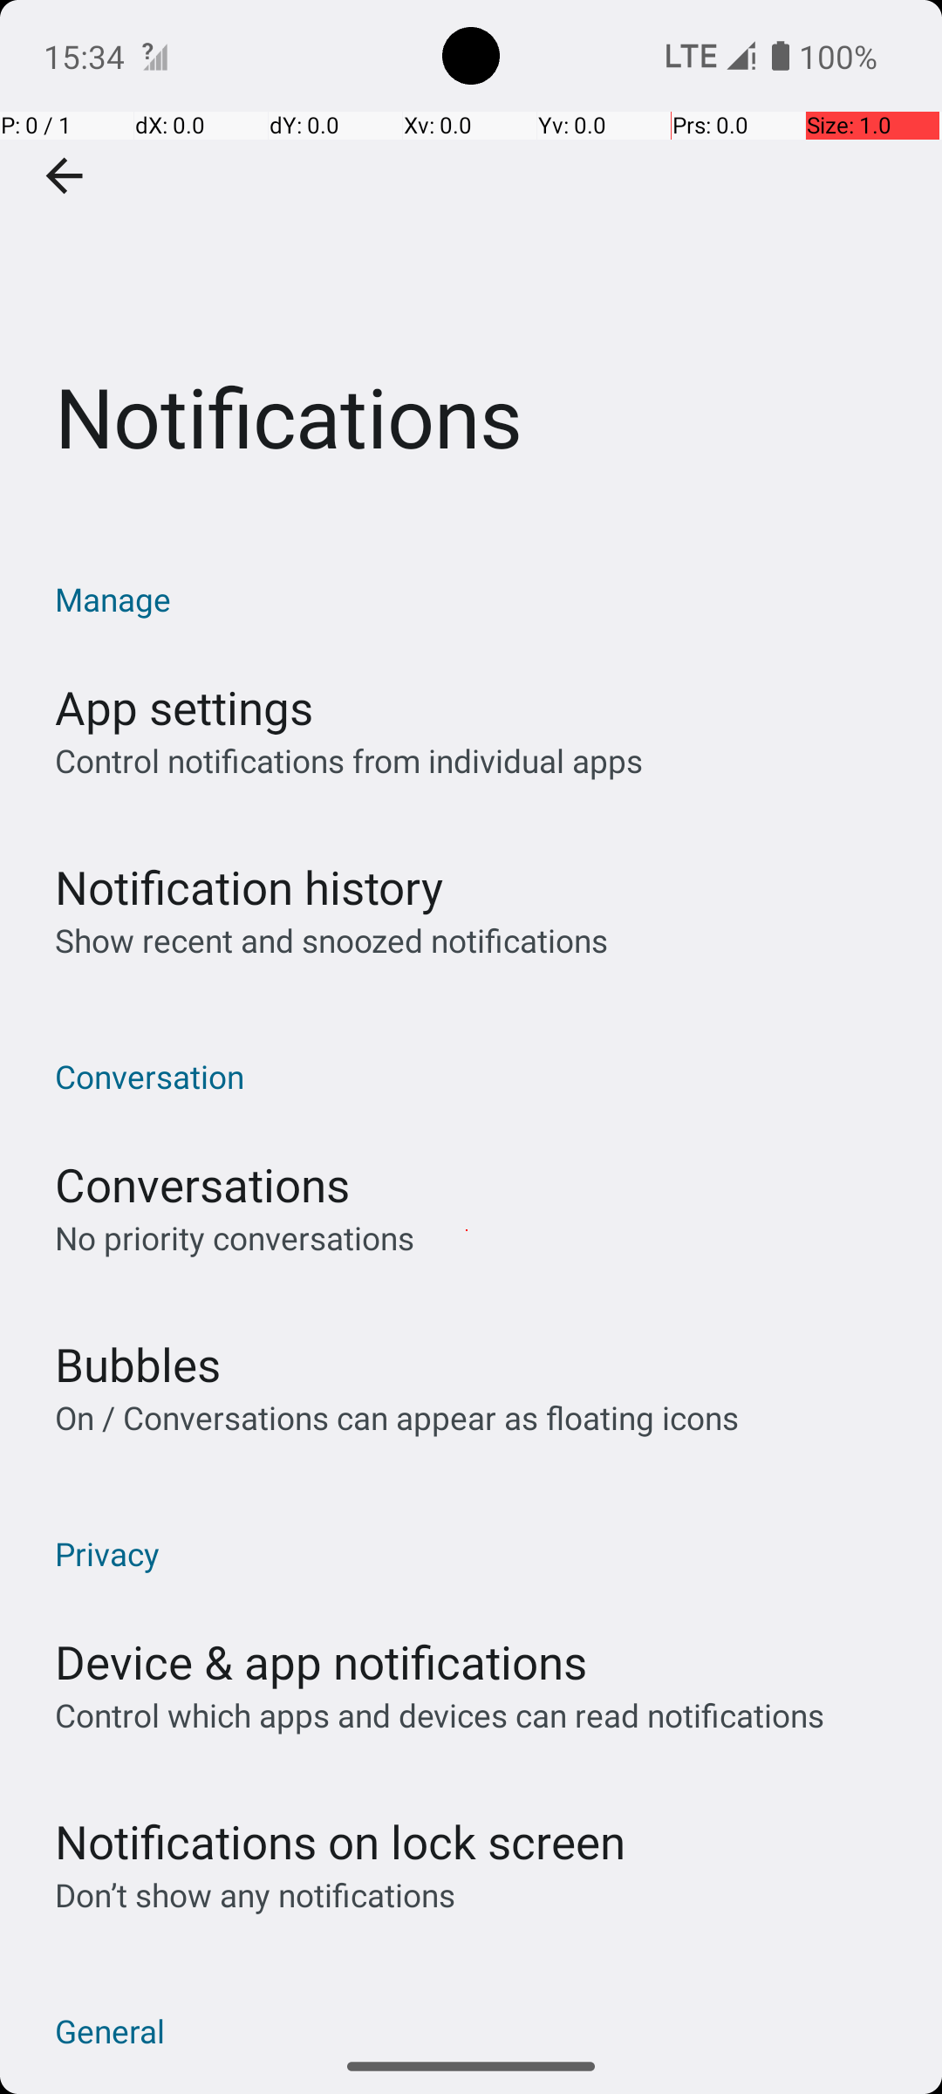  I want to click on Don’t show any notifications, so click(255, 1895).